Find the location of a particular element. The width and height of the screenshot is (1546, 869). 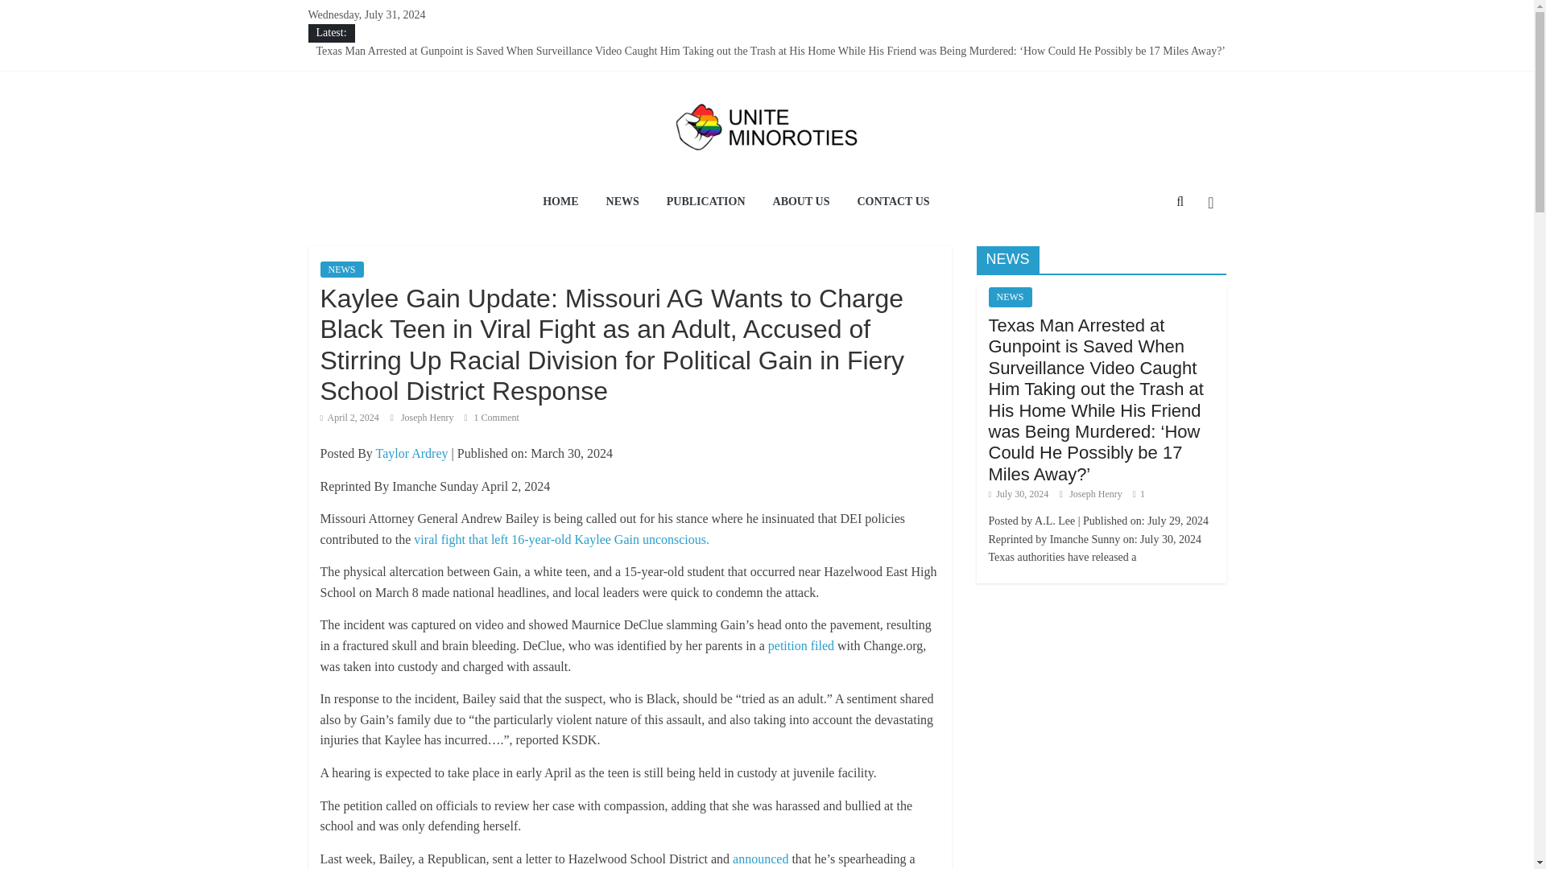

HOME is located at coordinates (560, 203).